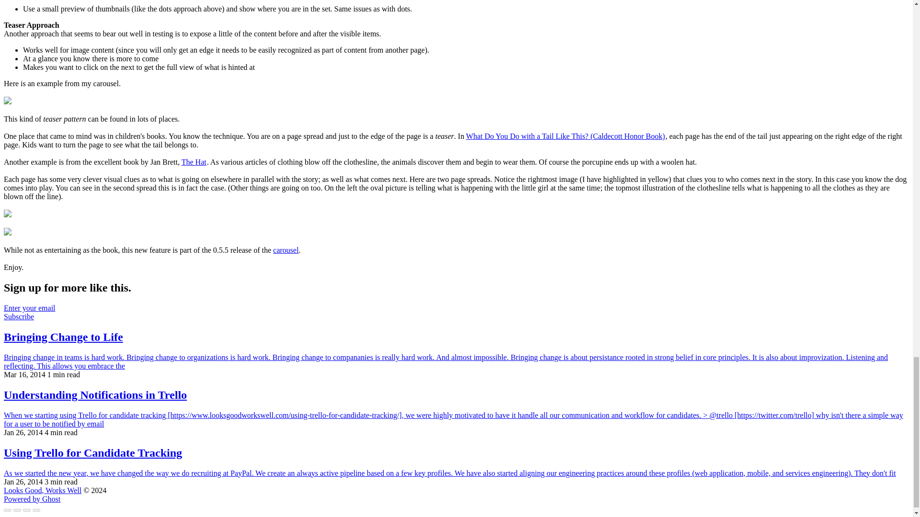  What do you see at coordinates (32, 499) in the screenshot?
I see `Powered by Ghost` at bounding box center [32, 499].